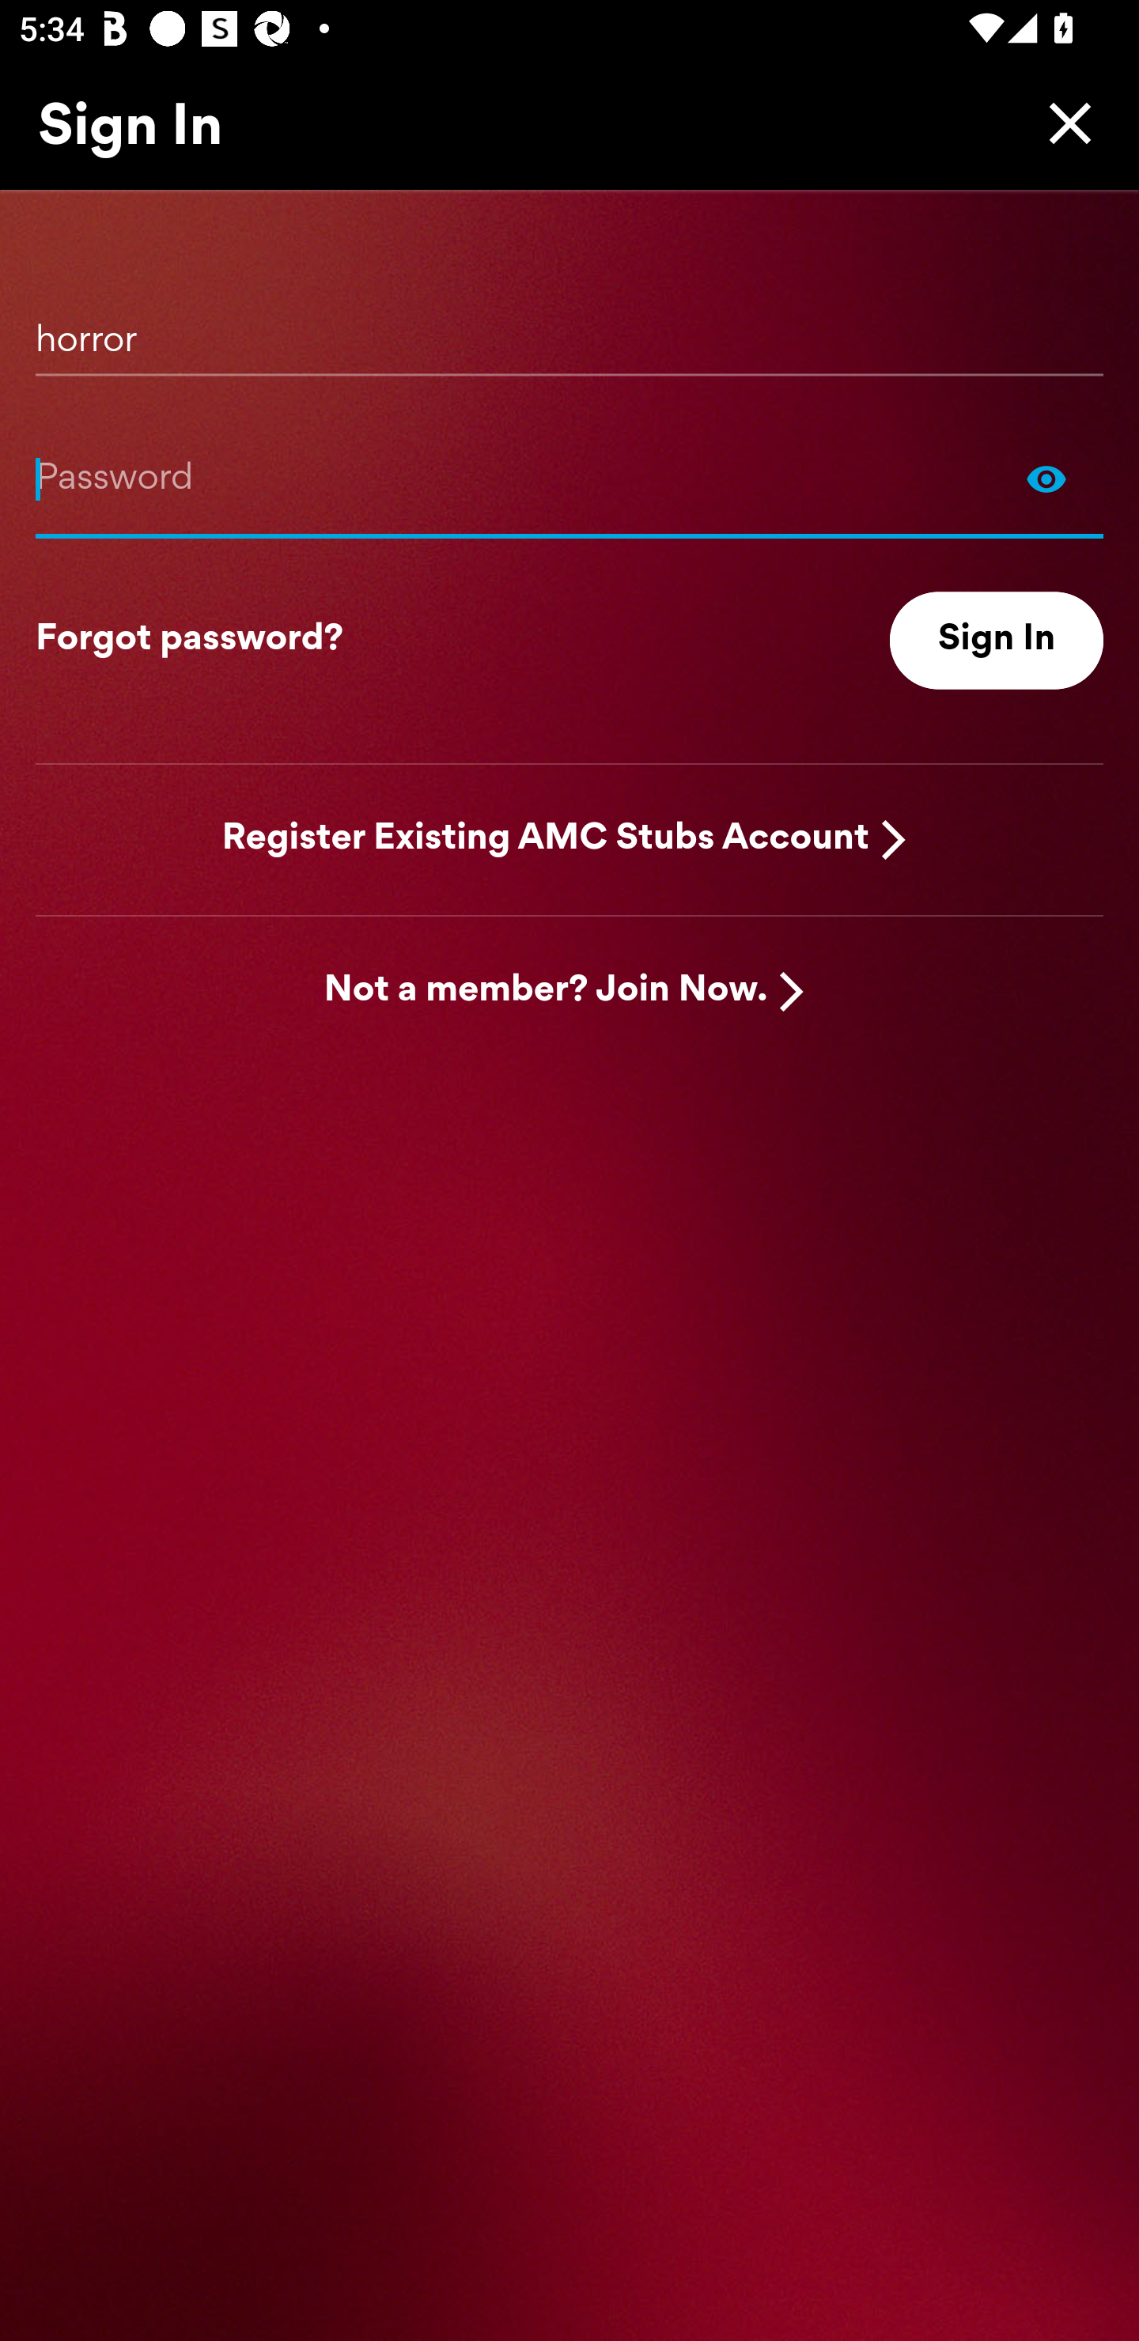 The width and height of the screenshot is (1139, 2341). What do you see at coordinates (546, 838) in the screenshot?
I see `Register Existing AMC Stubs Account` at bounding box center [546, 838].